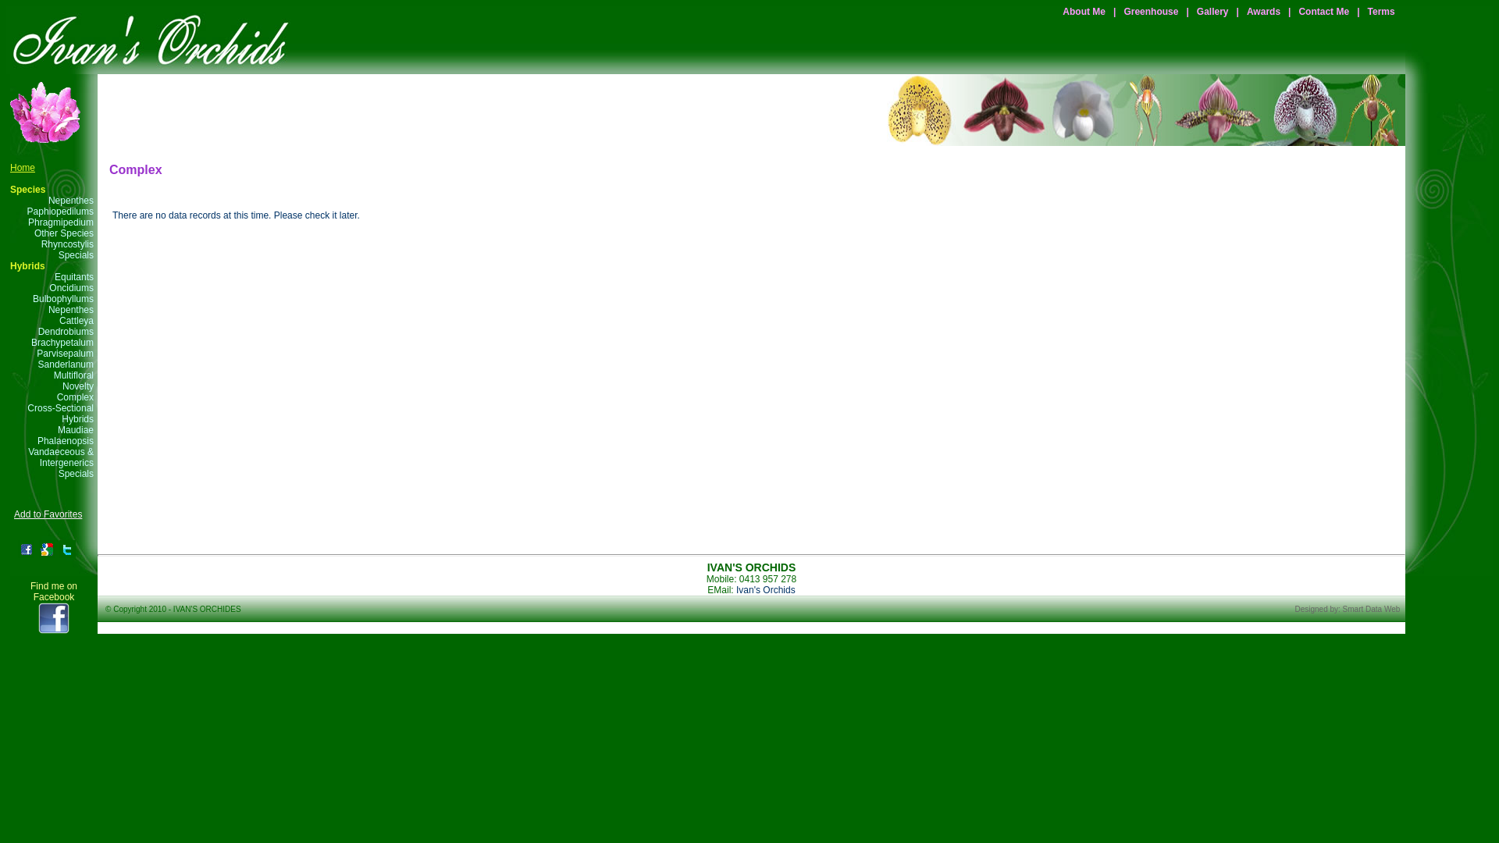 Image resolution: width=1499 pixels, height=843 pixels. Describe the element at coordinates (54, 631) in the screenshot. I see `Follow me on facebook` at that location.